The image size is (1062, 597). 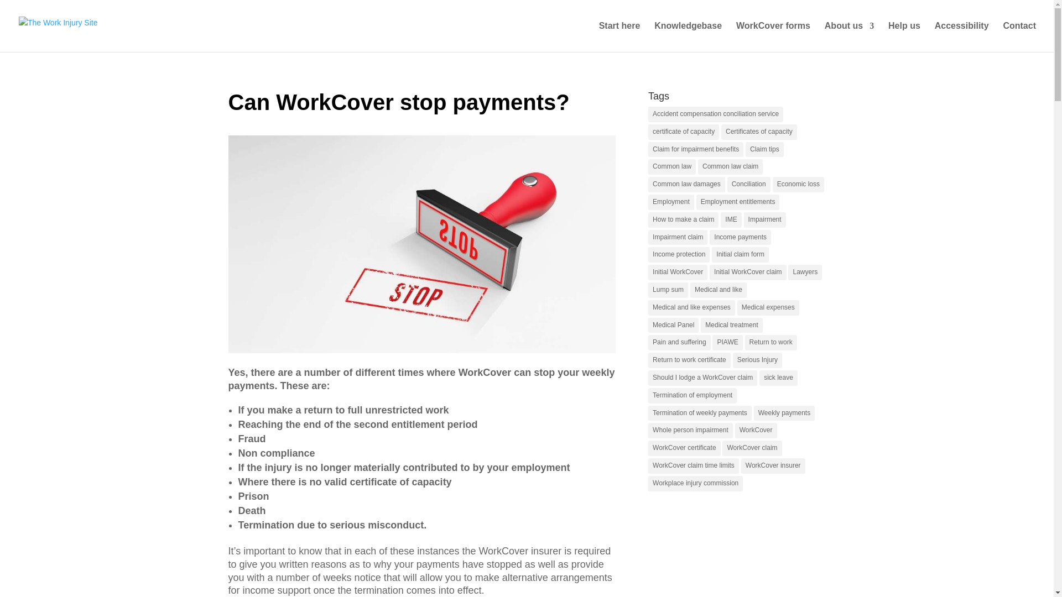 What do you see at coordinates (961, 36) in the screenshot?
I see `Accessibility` at bounding box center [961, 36].